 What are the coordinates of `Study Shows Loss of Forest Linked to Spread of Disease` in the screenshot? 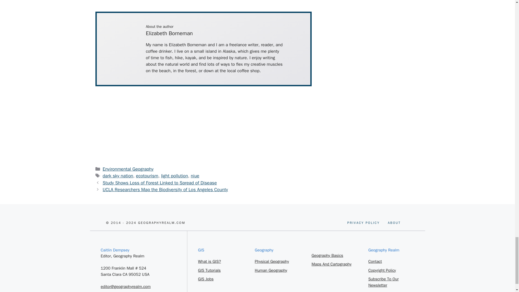 It's located at (118, 176).